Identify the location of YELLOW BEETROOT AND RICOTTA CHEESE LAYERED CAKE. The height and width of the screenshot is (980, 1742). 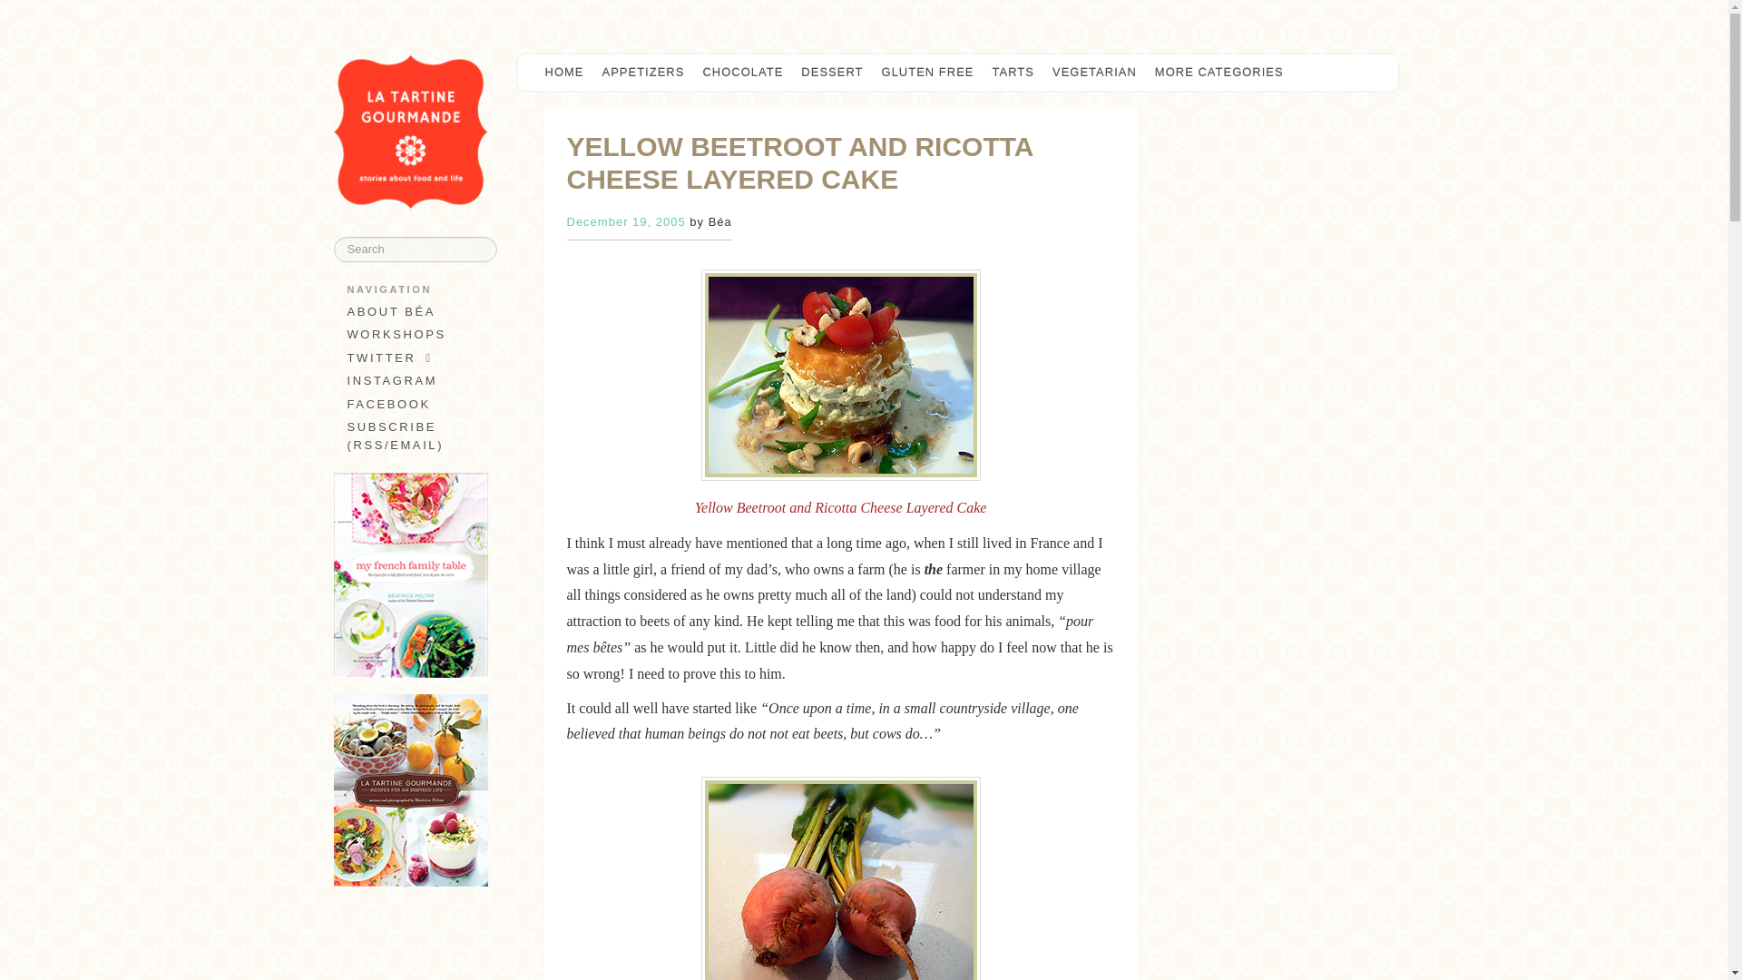
(799, 162).